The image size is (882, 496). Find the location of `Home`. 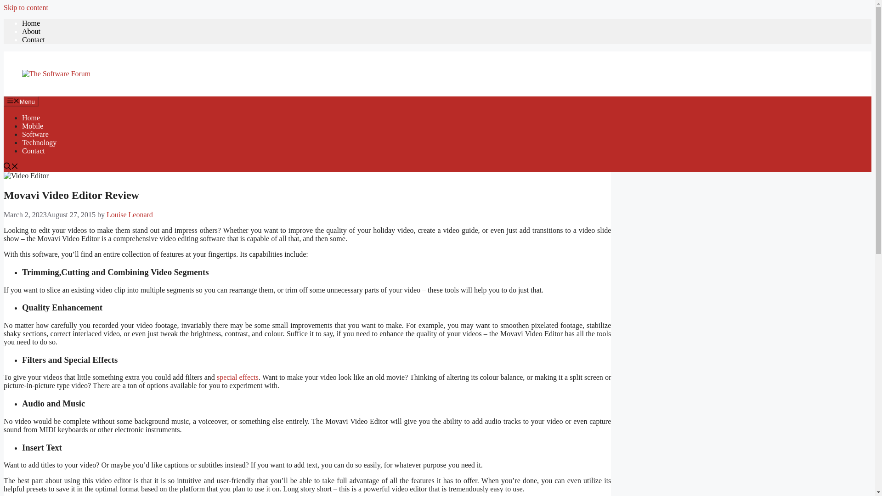

Home is located at coordinates (31, 23).